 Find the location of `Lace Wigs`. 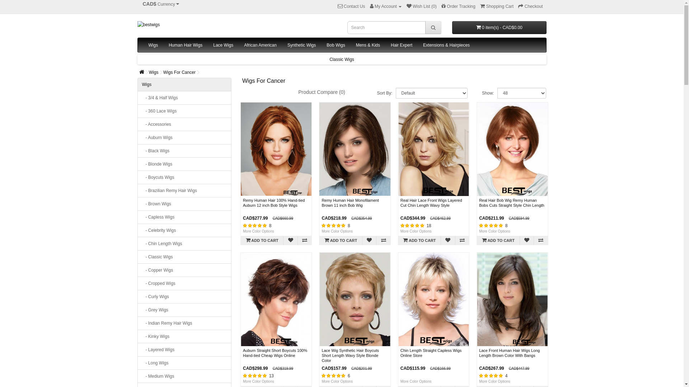

Lace Wigs is located at coordinates (223, 45).